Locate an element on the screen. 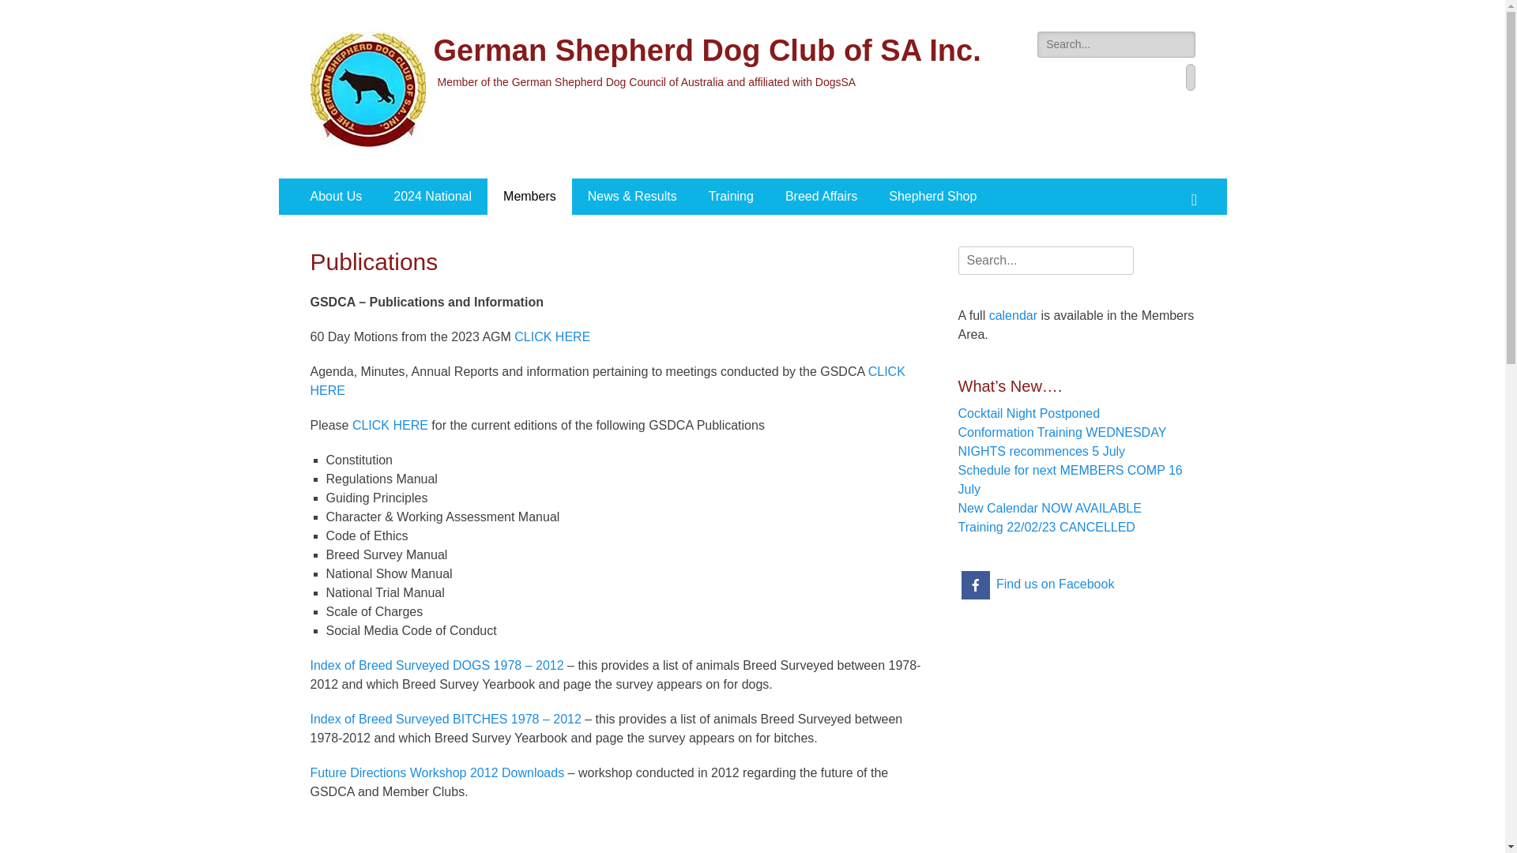  CLICK HERE is located at coordinates (390, 425).